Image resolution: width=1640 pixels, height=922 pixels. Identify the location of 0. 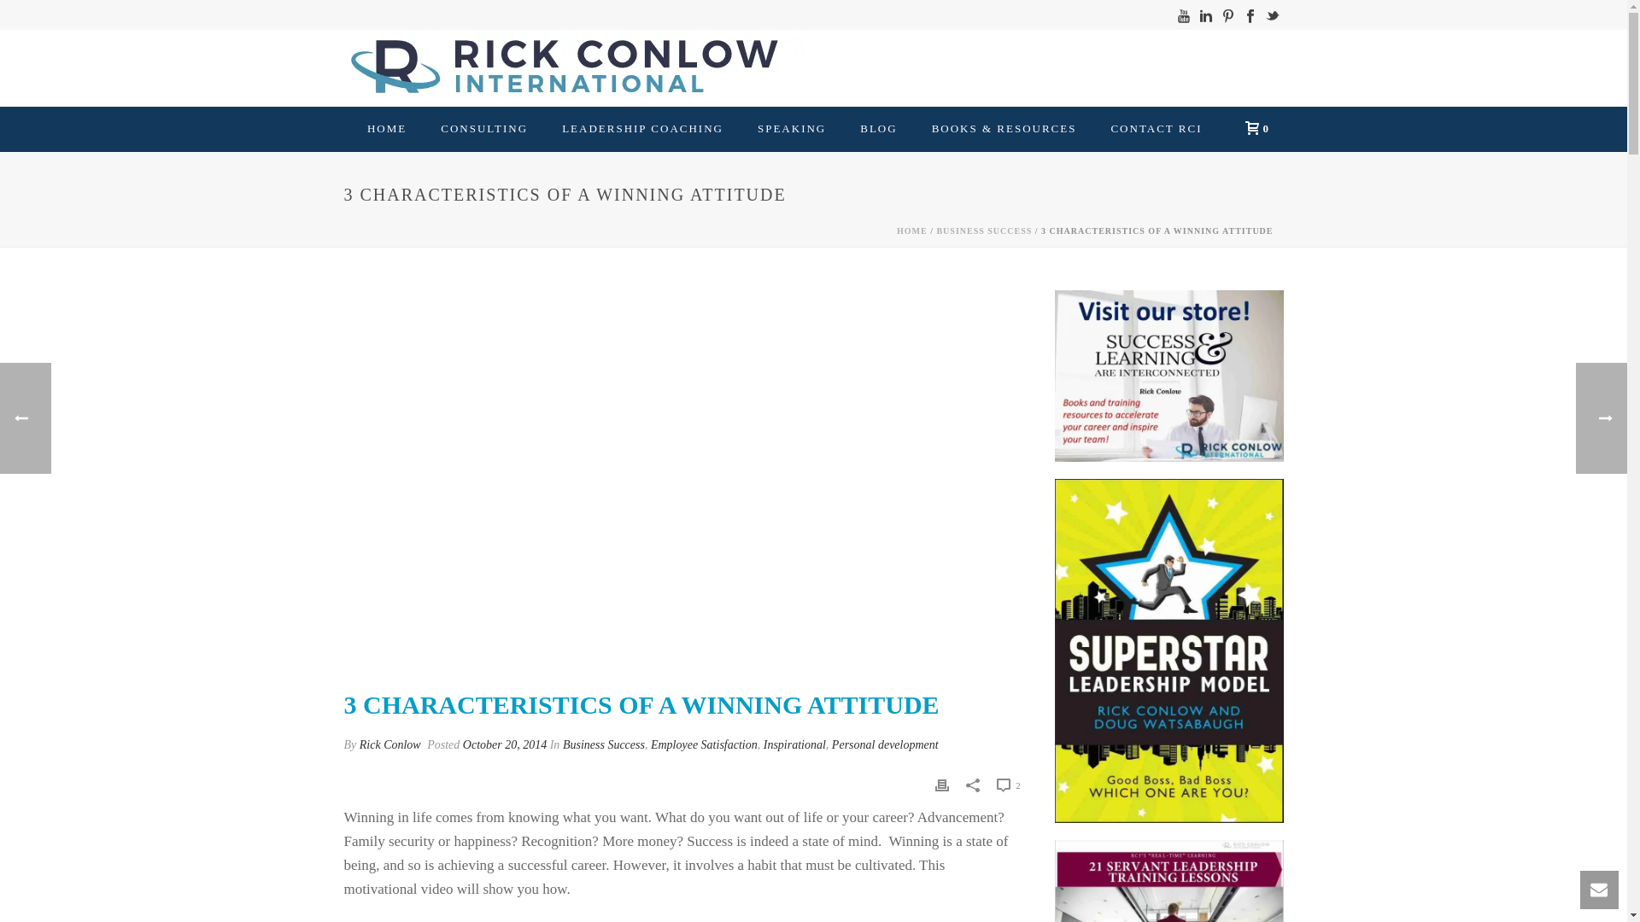
(1252, 127).